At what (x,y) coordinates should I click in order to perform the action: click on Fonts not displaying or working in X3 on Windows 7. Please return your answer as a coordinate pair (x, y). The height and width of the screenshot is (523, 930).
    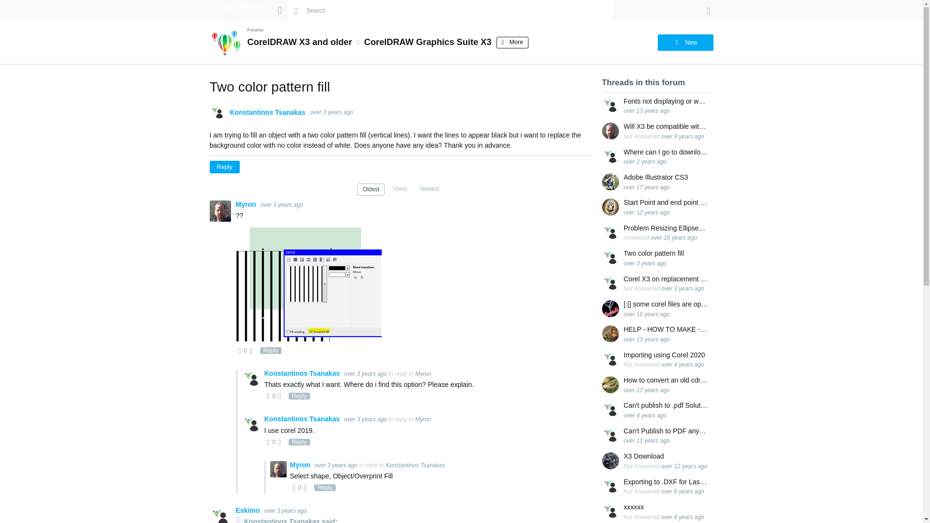
    Looking at the image, I should click on (666, 101).